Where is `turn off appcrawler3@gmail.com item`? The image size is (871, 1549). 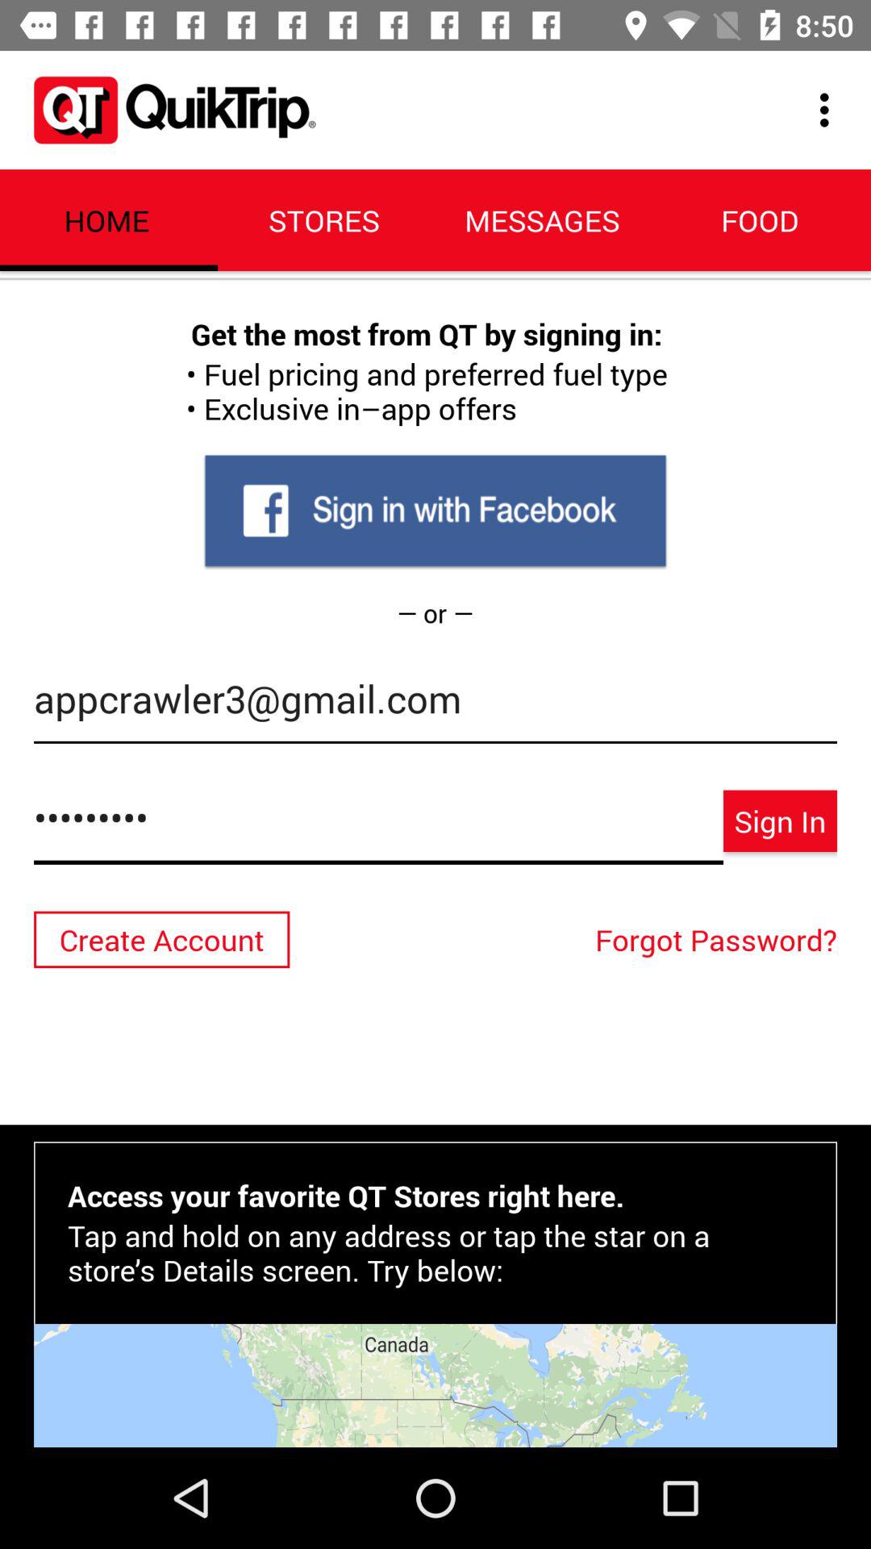
turn off appcrawler3@gmail.com item is located at coordinates (435, 707).